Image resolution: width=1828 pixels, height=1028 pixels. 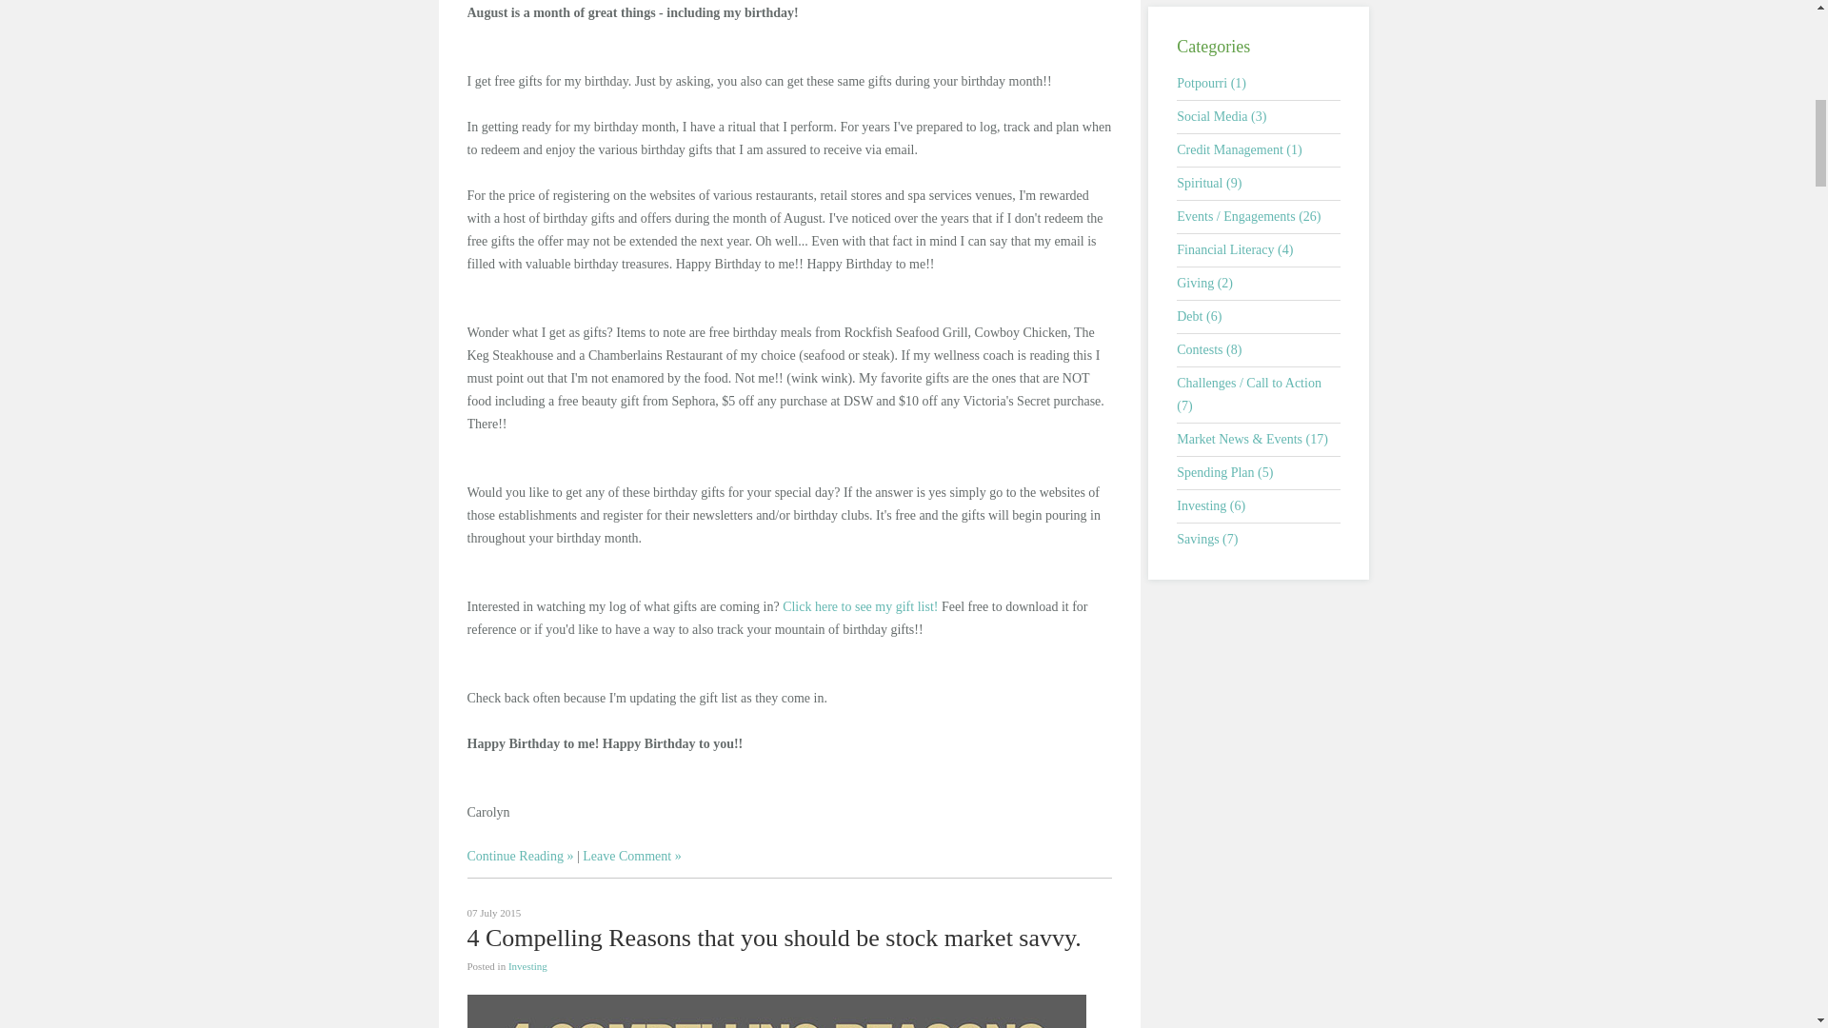 I want to click on 4 Compelling Reasons that you should be stock market savvy., so click(x=773, y=937).